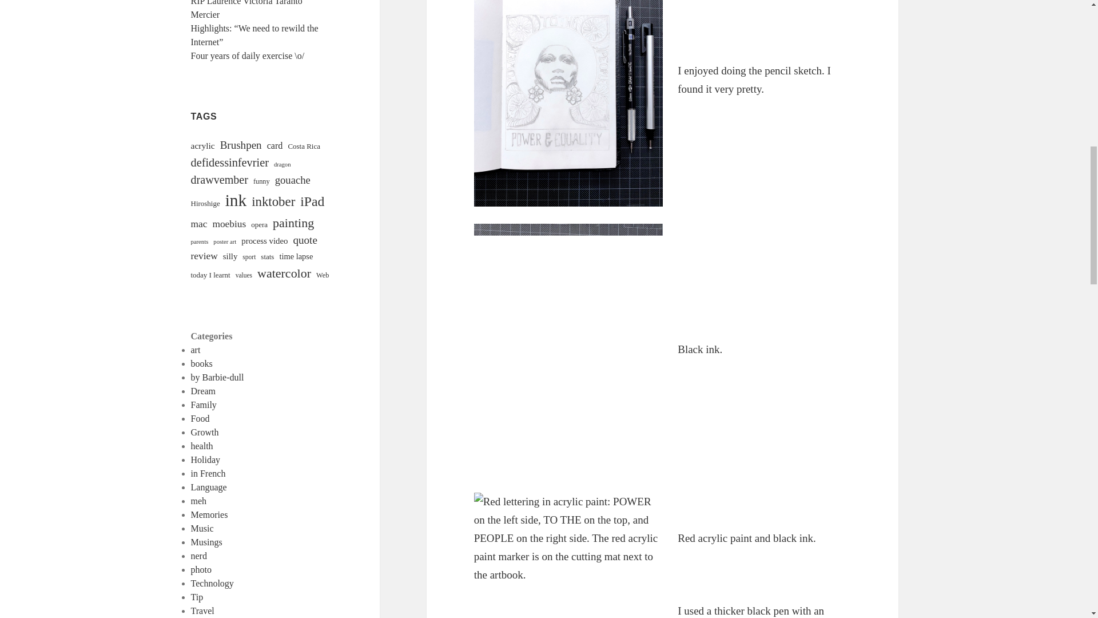  Describe the element at coordinates (260, 224) in the screenshot. I see `opera` at that location.